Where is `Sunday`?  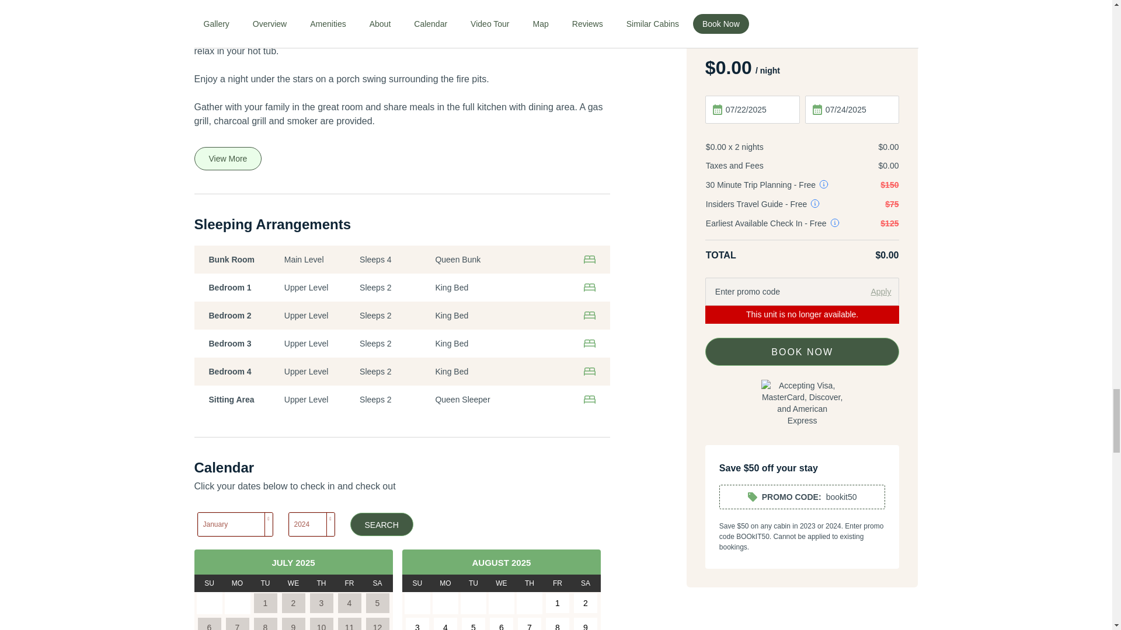 Sunday is located at coordinates (209, 583).